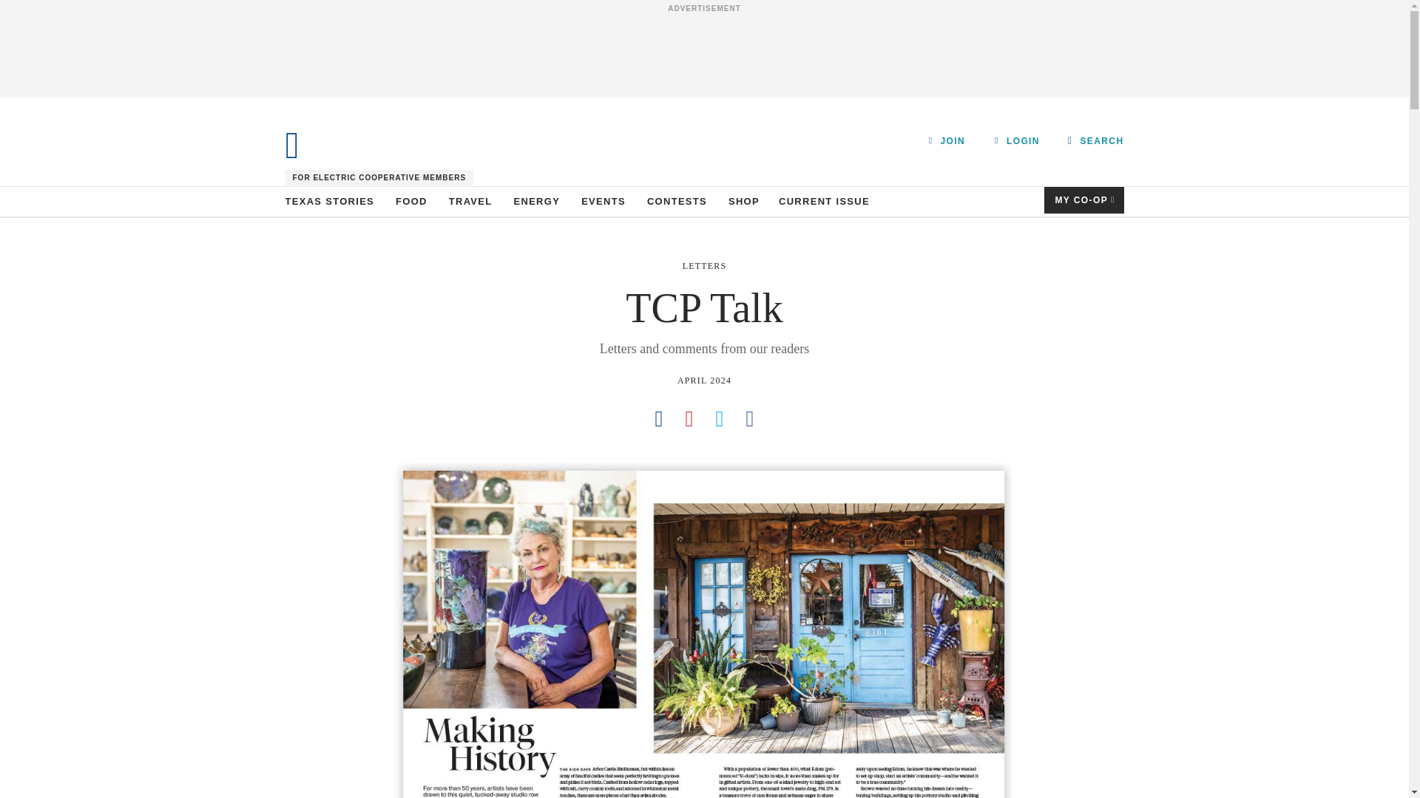  Describe the element at coordinates (330, 201) in the screenshot. I see `TEXAS STORIES` at that location.